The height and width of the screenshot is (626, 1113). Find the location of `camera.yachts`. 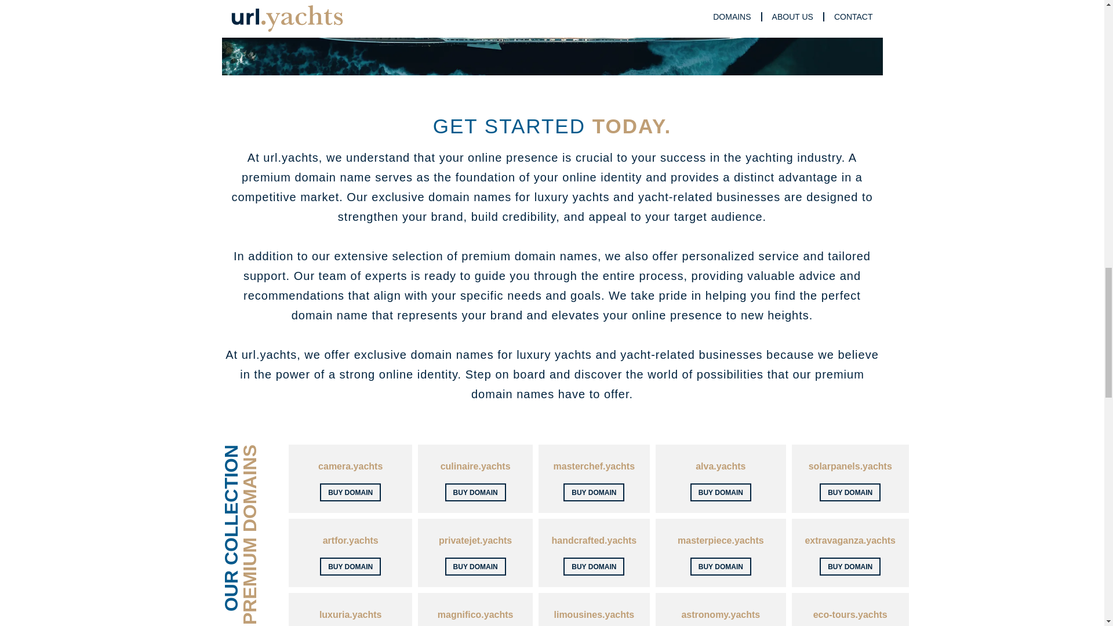

camera.yachts is located at coordinates (350, 466).